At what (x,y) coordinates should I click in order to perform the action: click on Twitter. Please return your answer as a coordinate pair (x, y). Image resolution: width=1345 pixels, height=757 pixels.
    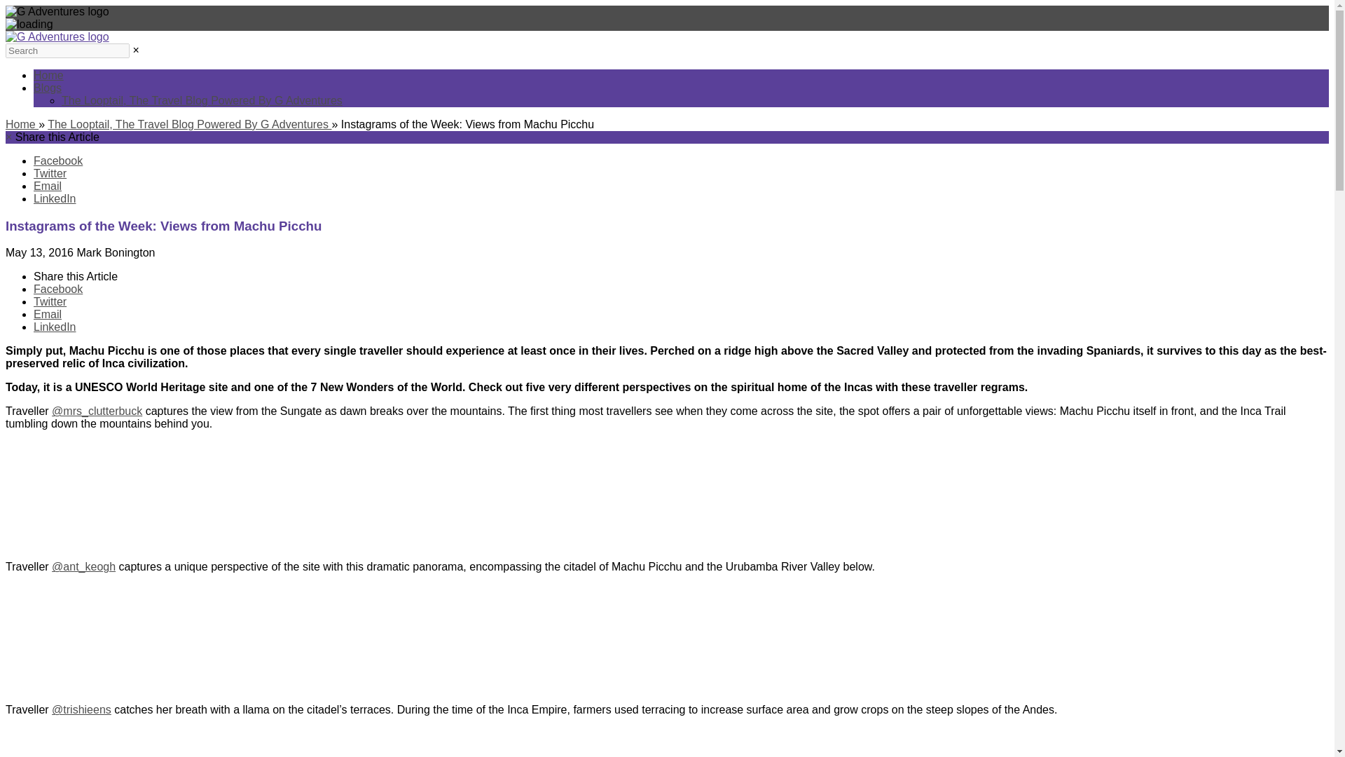
    Looking at the image, I should click on (50, 172).